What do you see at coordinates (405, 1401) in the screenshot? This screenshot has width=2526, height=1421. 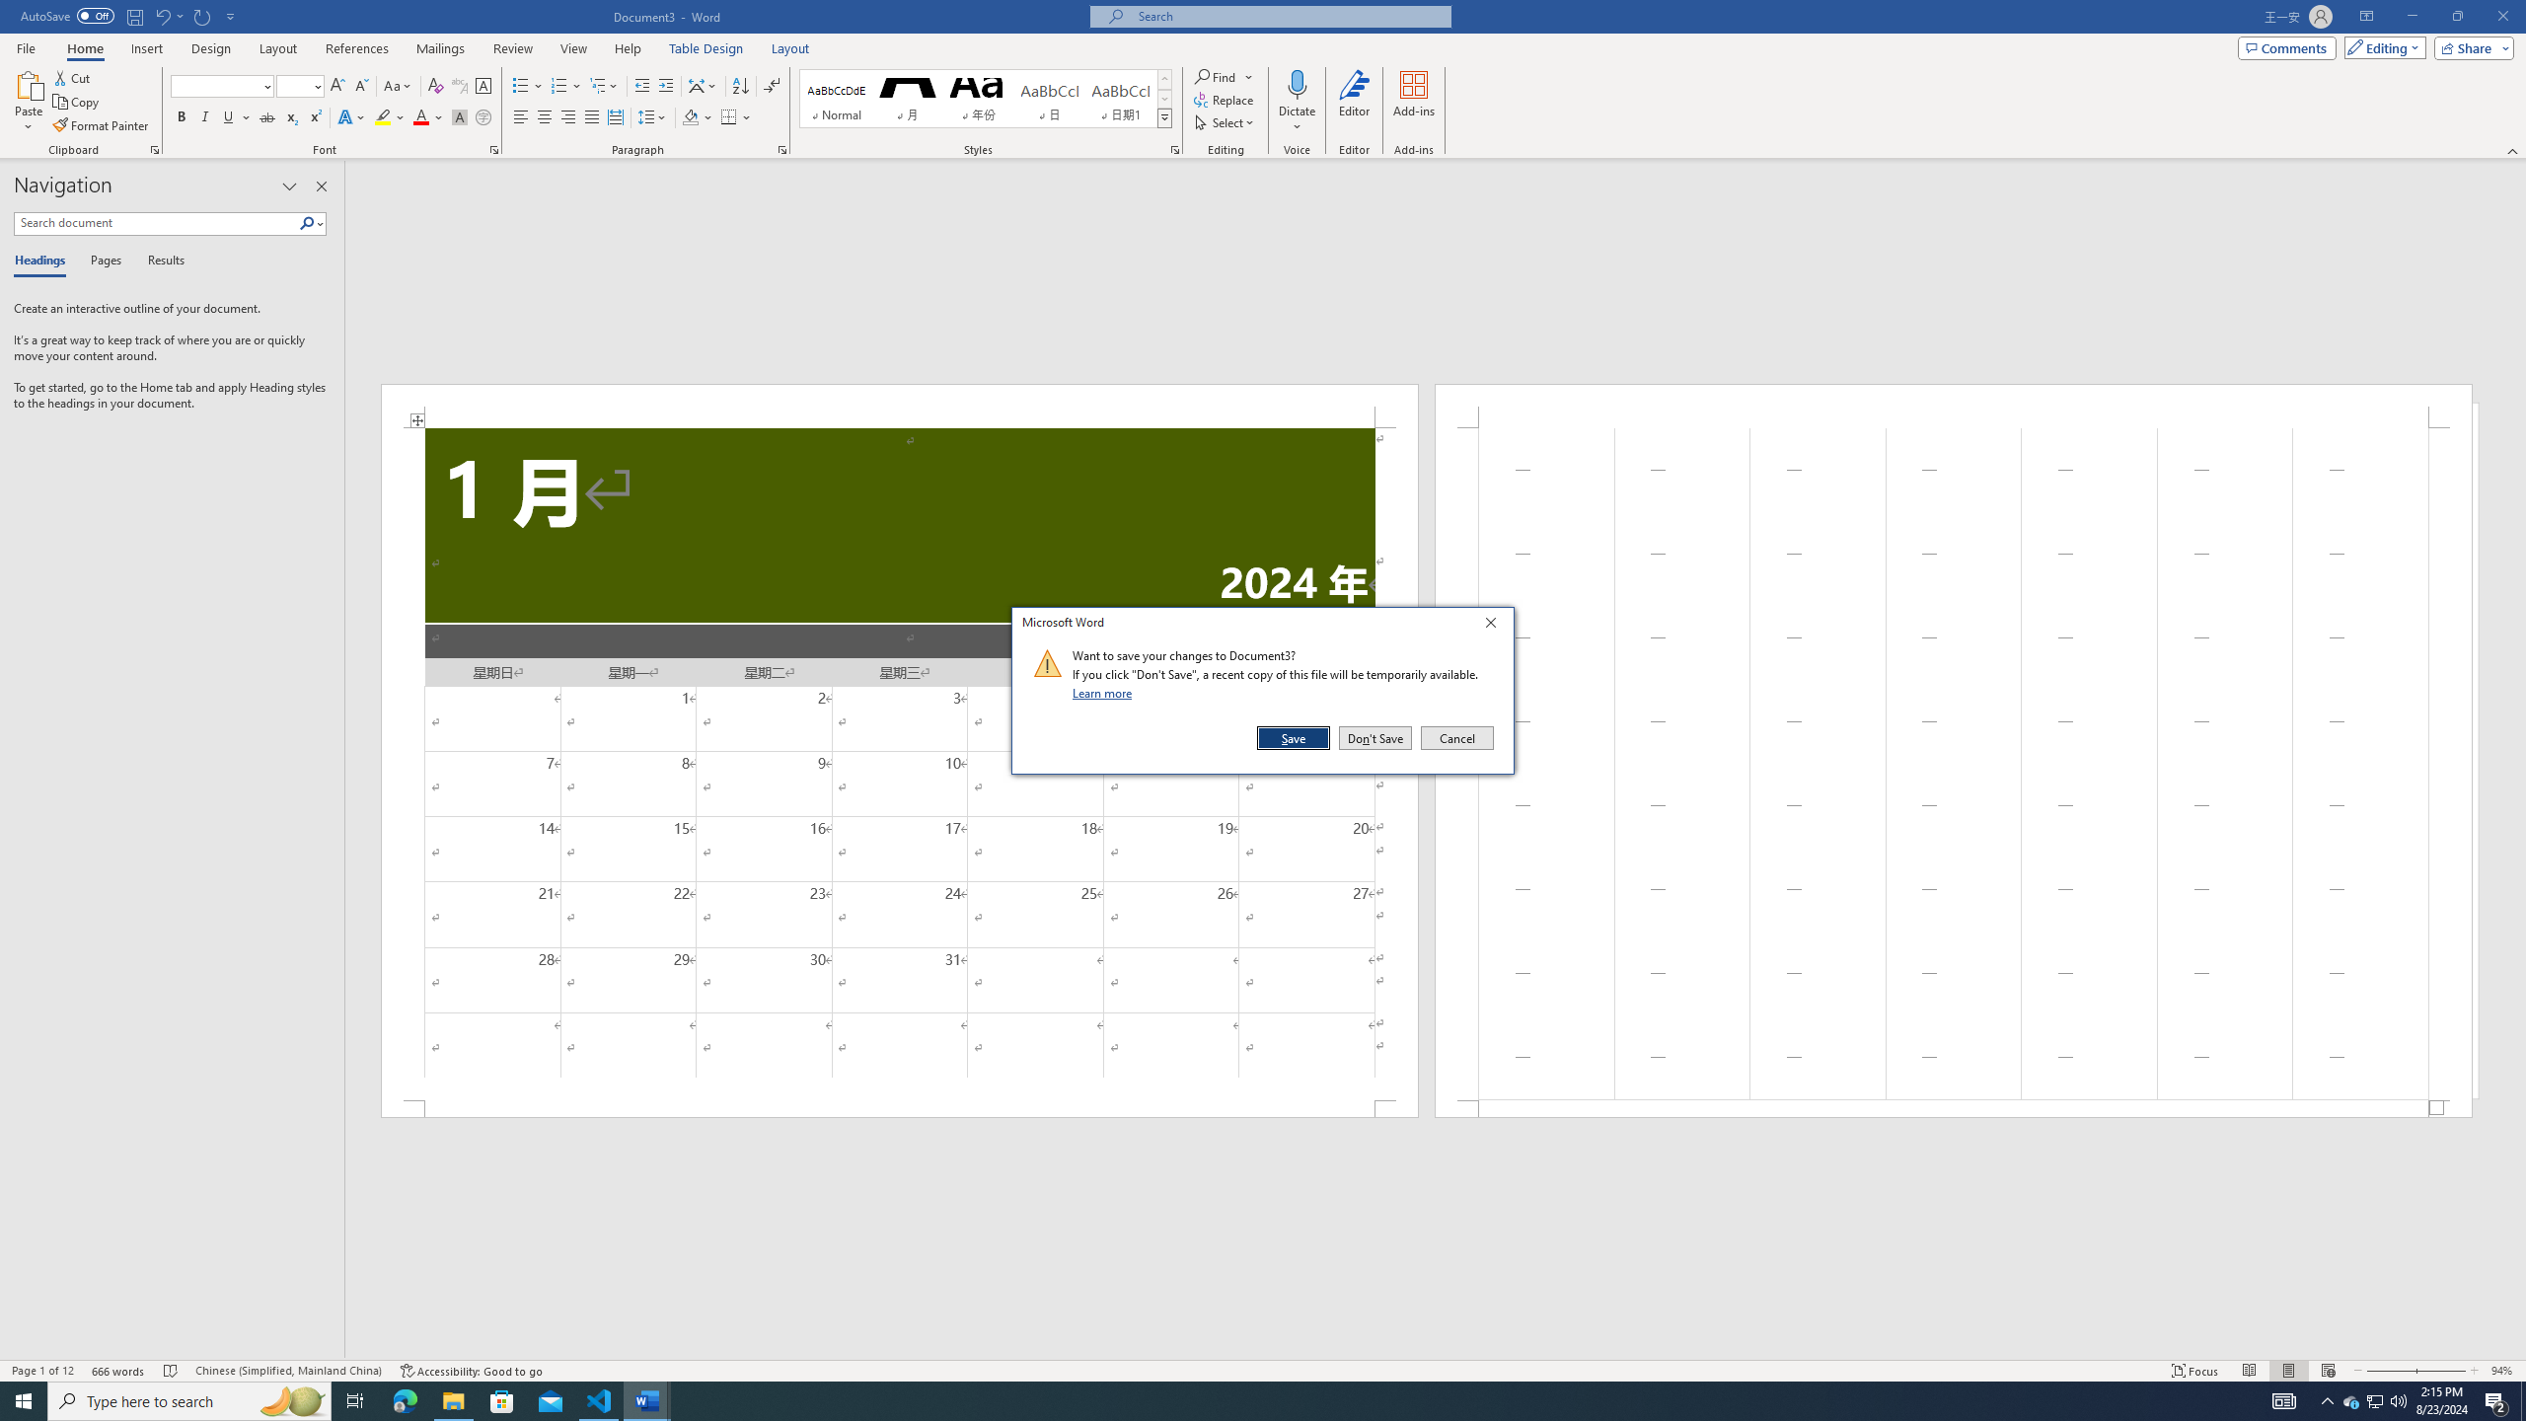 I see `Microsoft Edge` at bounding box center [405, 1401].